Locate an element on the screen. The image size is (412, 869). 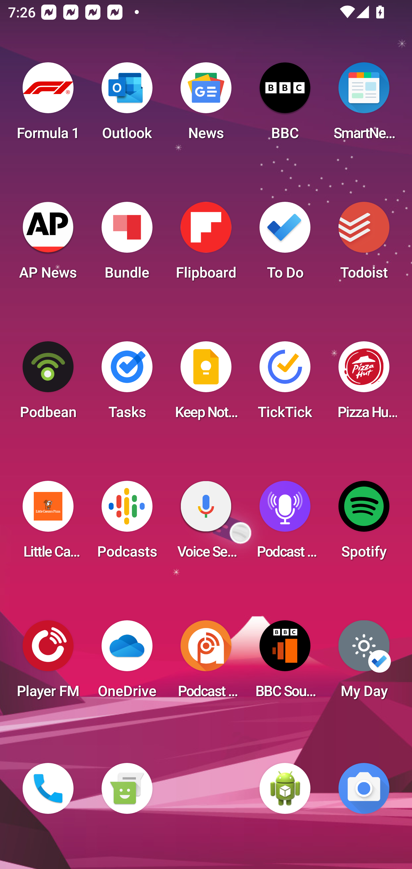
WebView Browser Tester is located at coordinates (285, 788).